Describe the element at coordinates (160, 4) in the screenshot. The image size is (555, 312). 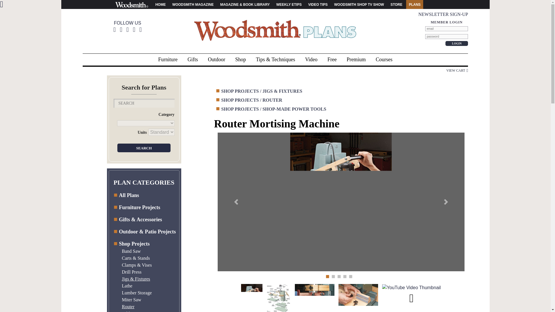
I see `HOME` at that location.